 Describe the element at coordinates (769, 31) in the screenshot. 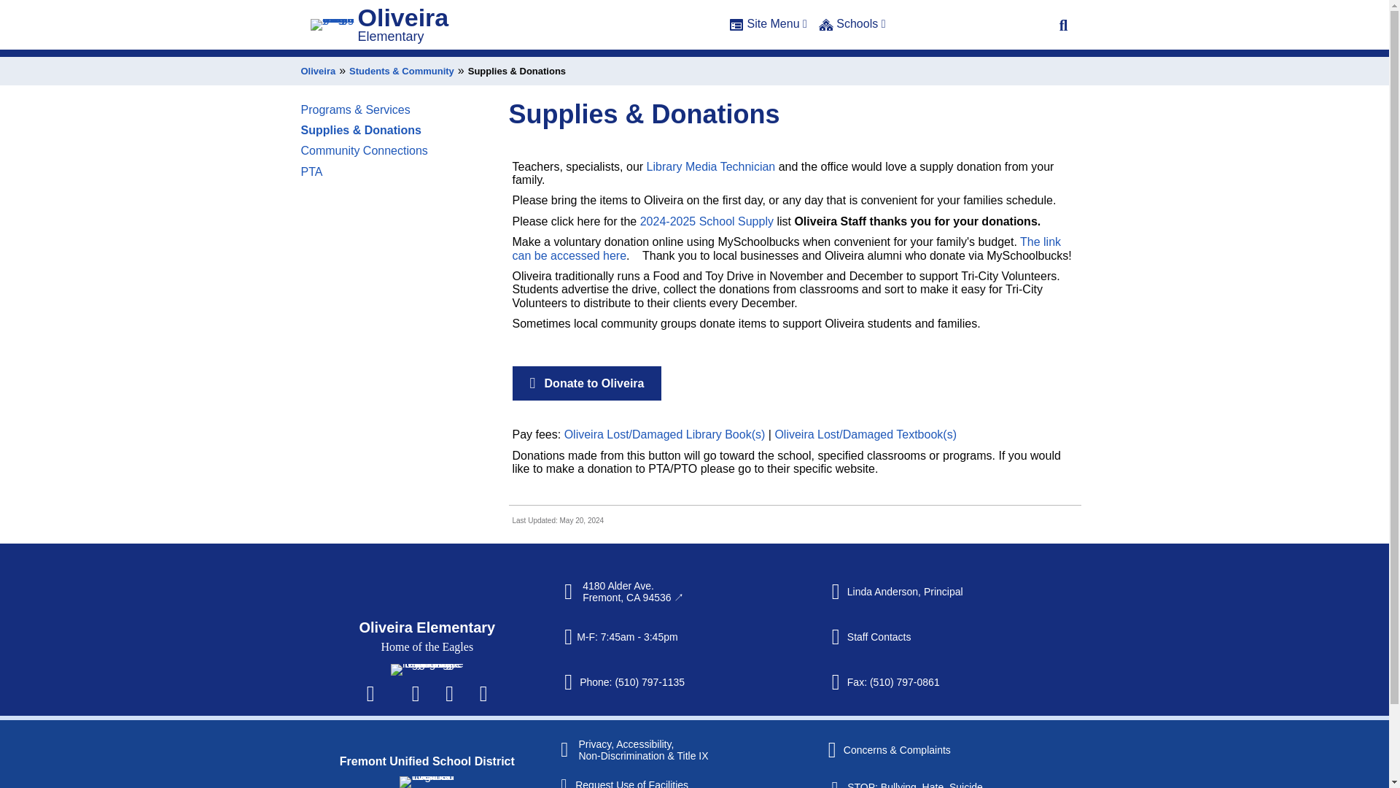

I see `Site Menu` at that location.